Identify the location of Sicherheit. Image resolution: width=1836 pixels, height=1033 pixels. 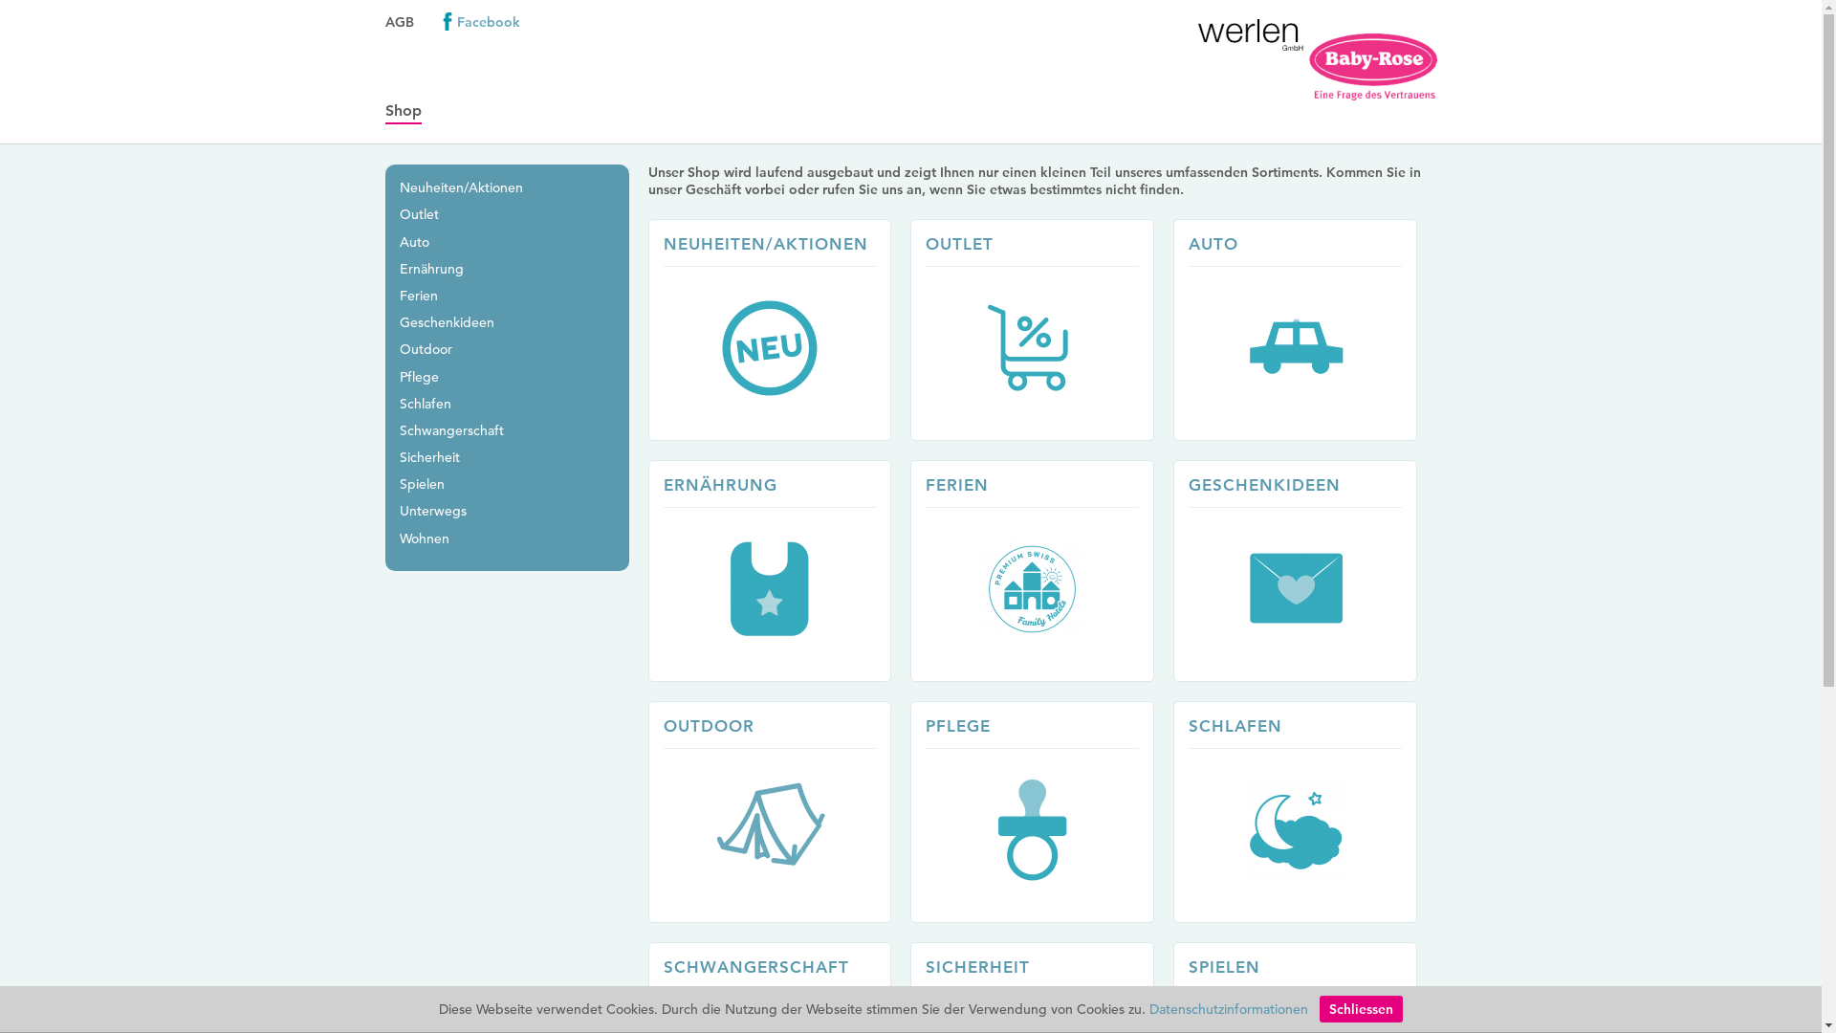
(430, 457).